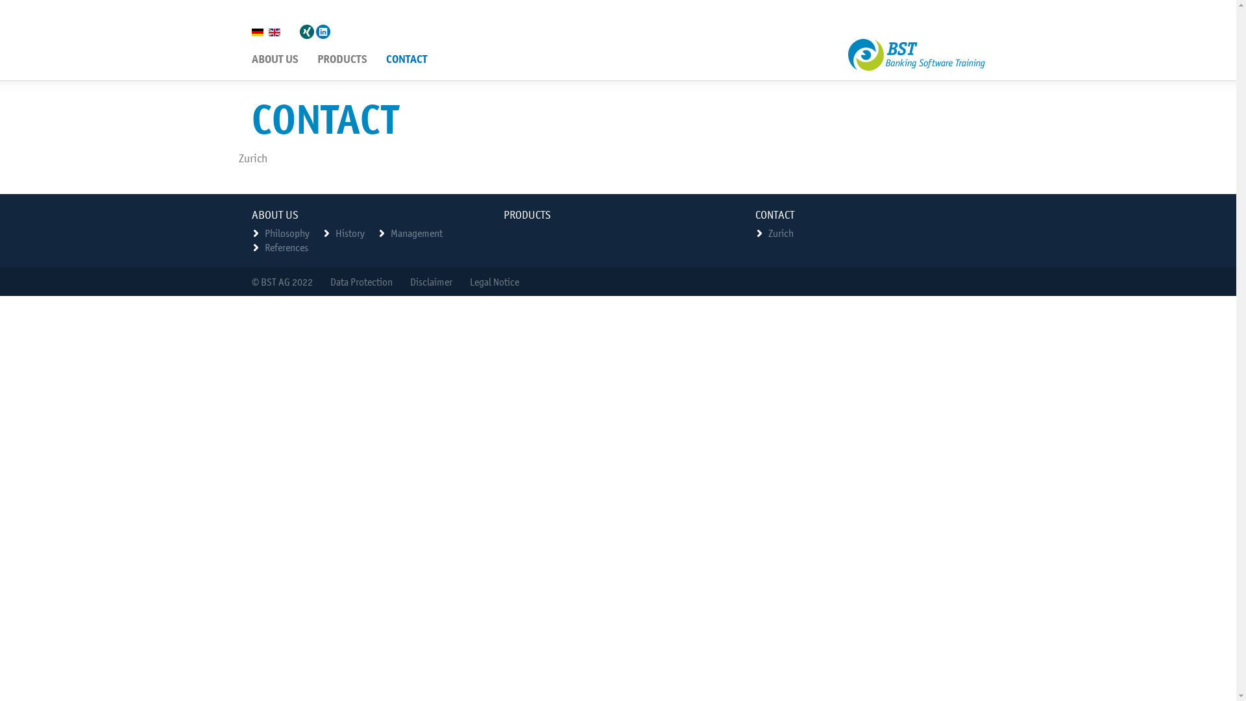 The width and height of the screenshot is (1246, 701). Describe the element at coordinates (431, 282) in the screenshot. I see `Disclaimer` at that location.